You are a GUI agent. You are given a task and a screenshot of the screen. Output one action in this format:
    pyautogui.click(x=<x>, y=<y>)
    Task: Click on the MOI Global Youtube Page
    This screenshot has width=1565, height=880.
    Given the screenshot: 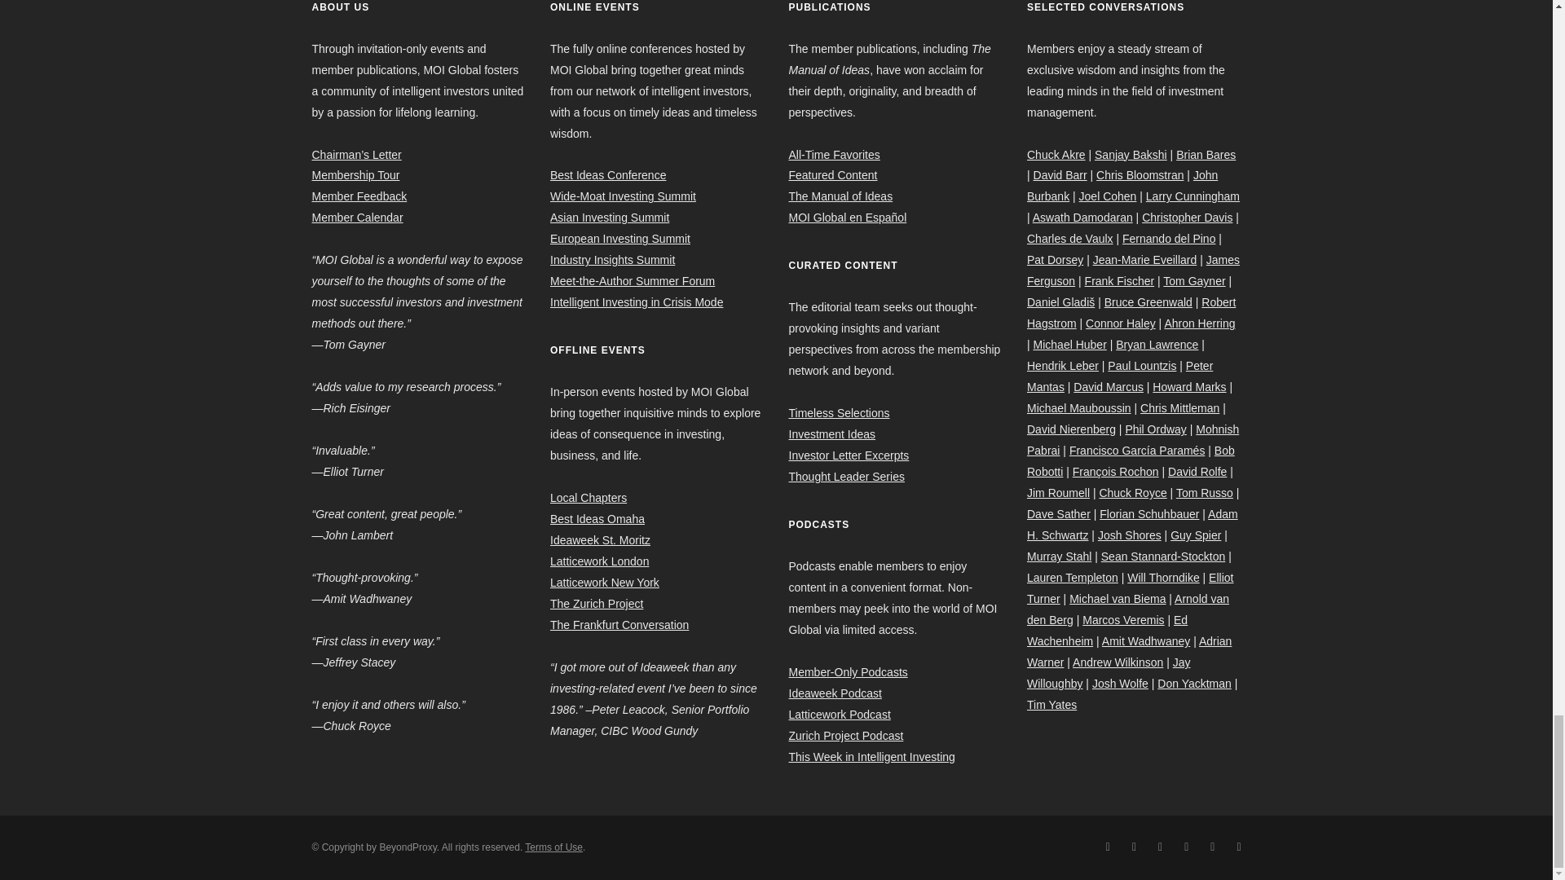 What is the action you would take?
    pyautogui.click(x=1160, y=846)
    